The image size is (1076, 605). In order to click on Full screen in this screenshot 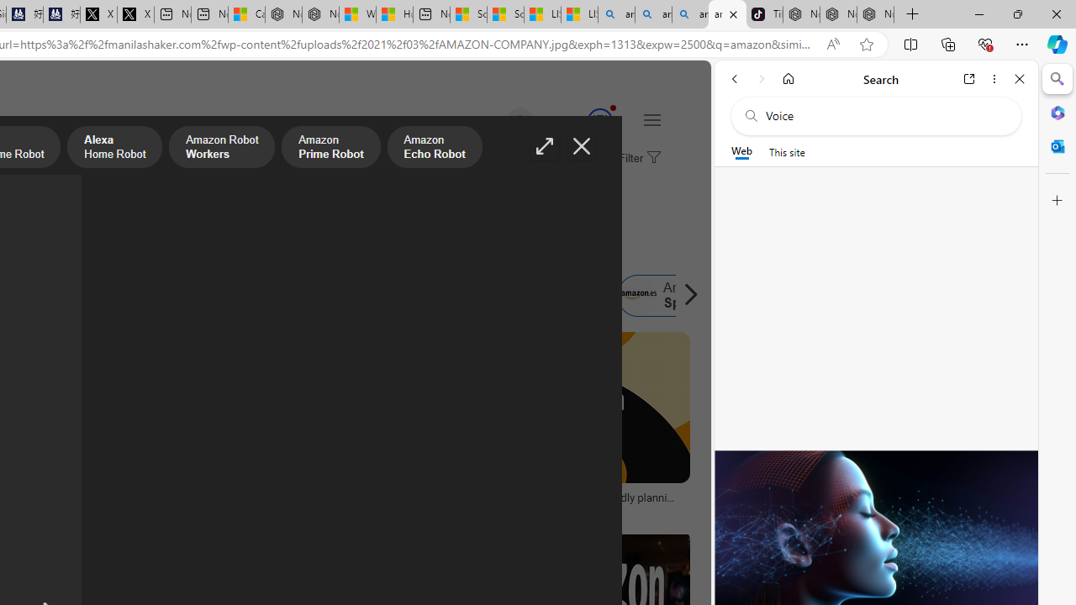, I will do `click(545, 146)`.